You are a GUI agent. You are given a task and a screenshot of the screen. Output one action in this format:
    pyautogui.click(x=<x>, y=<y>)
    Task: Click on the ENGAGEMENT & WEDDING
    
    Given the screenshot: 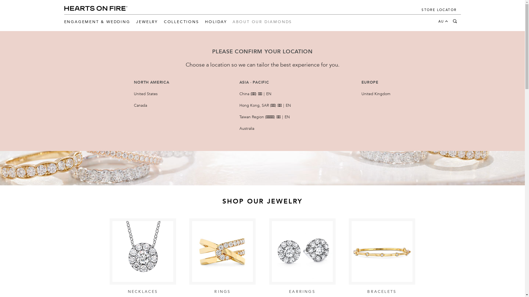 What is the action you would take?
    pyautogui.click(x=97, y=21)
    